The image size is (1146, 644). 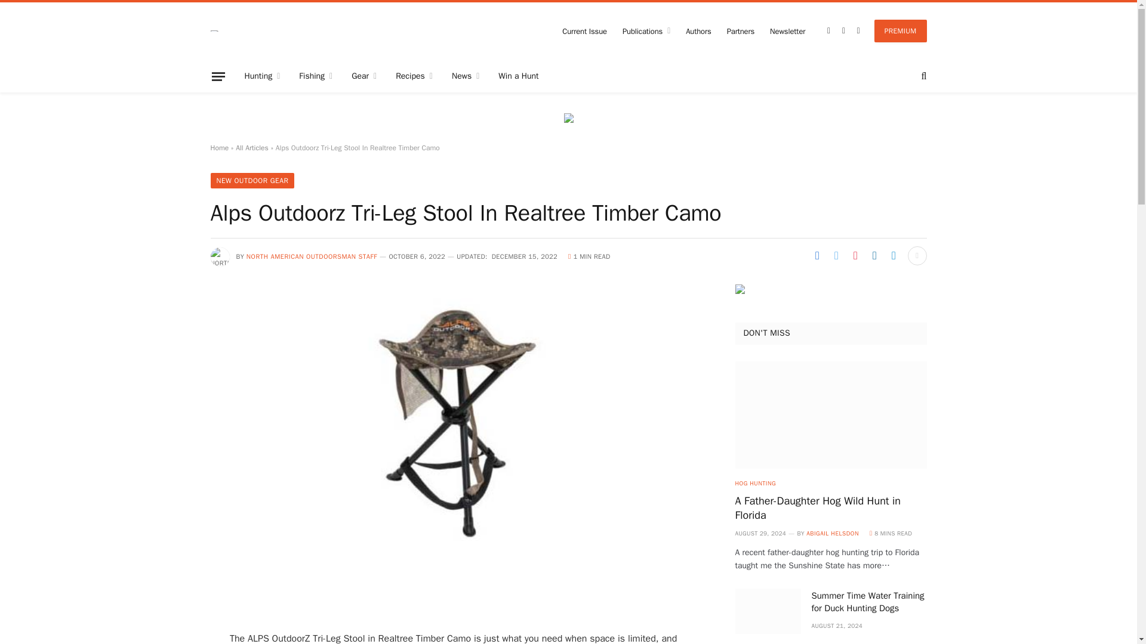 What do you see at coordinates (646, 31) in the screenshot?
I see `Publications` at bounding box center [646, 31].